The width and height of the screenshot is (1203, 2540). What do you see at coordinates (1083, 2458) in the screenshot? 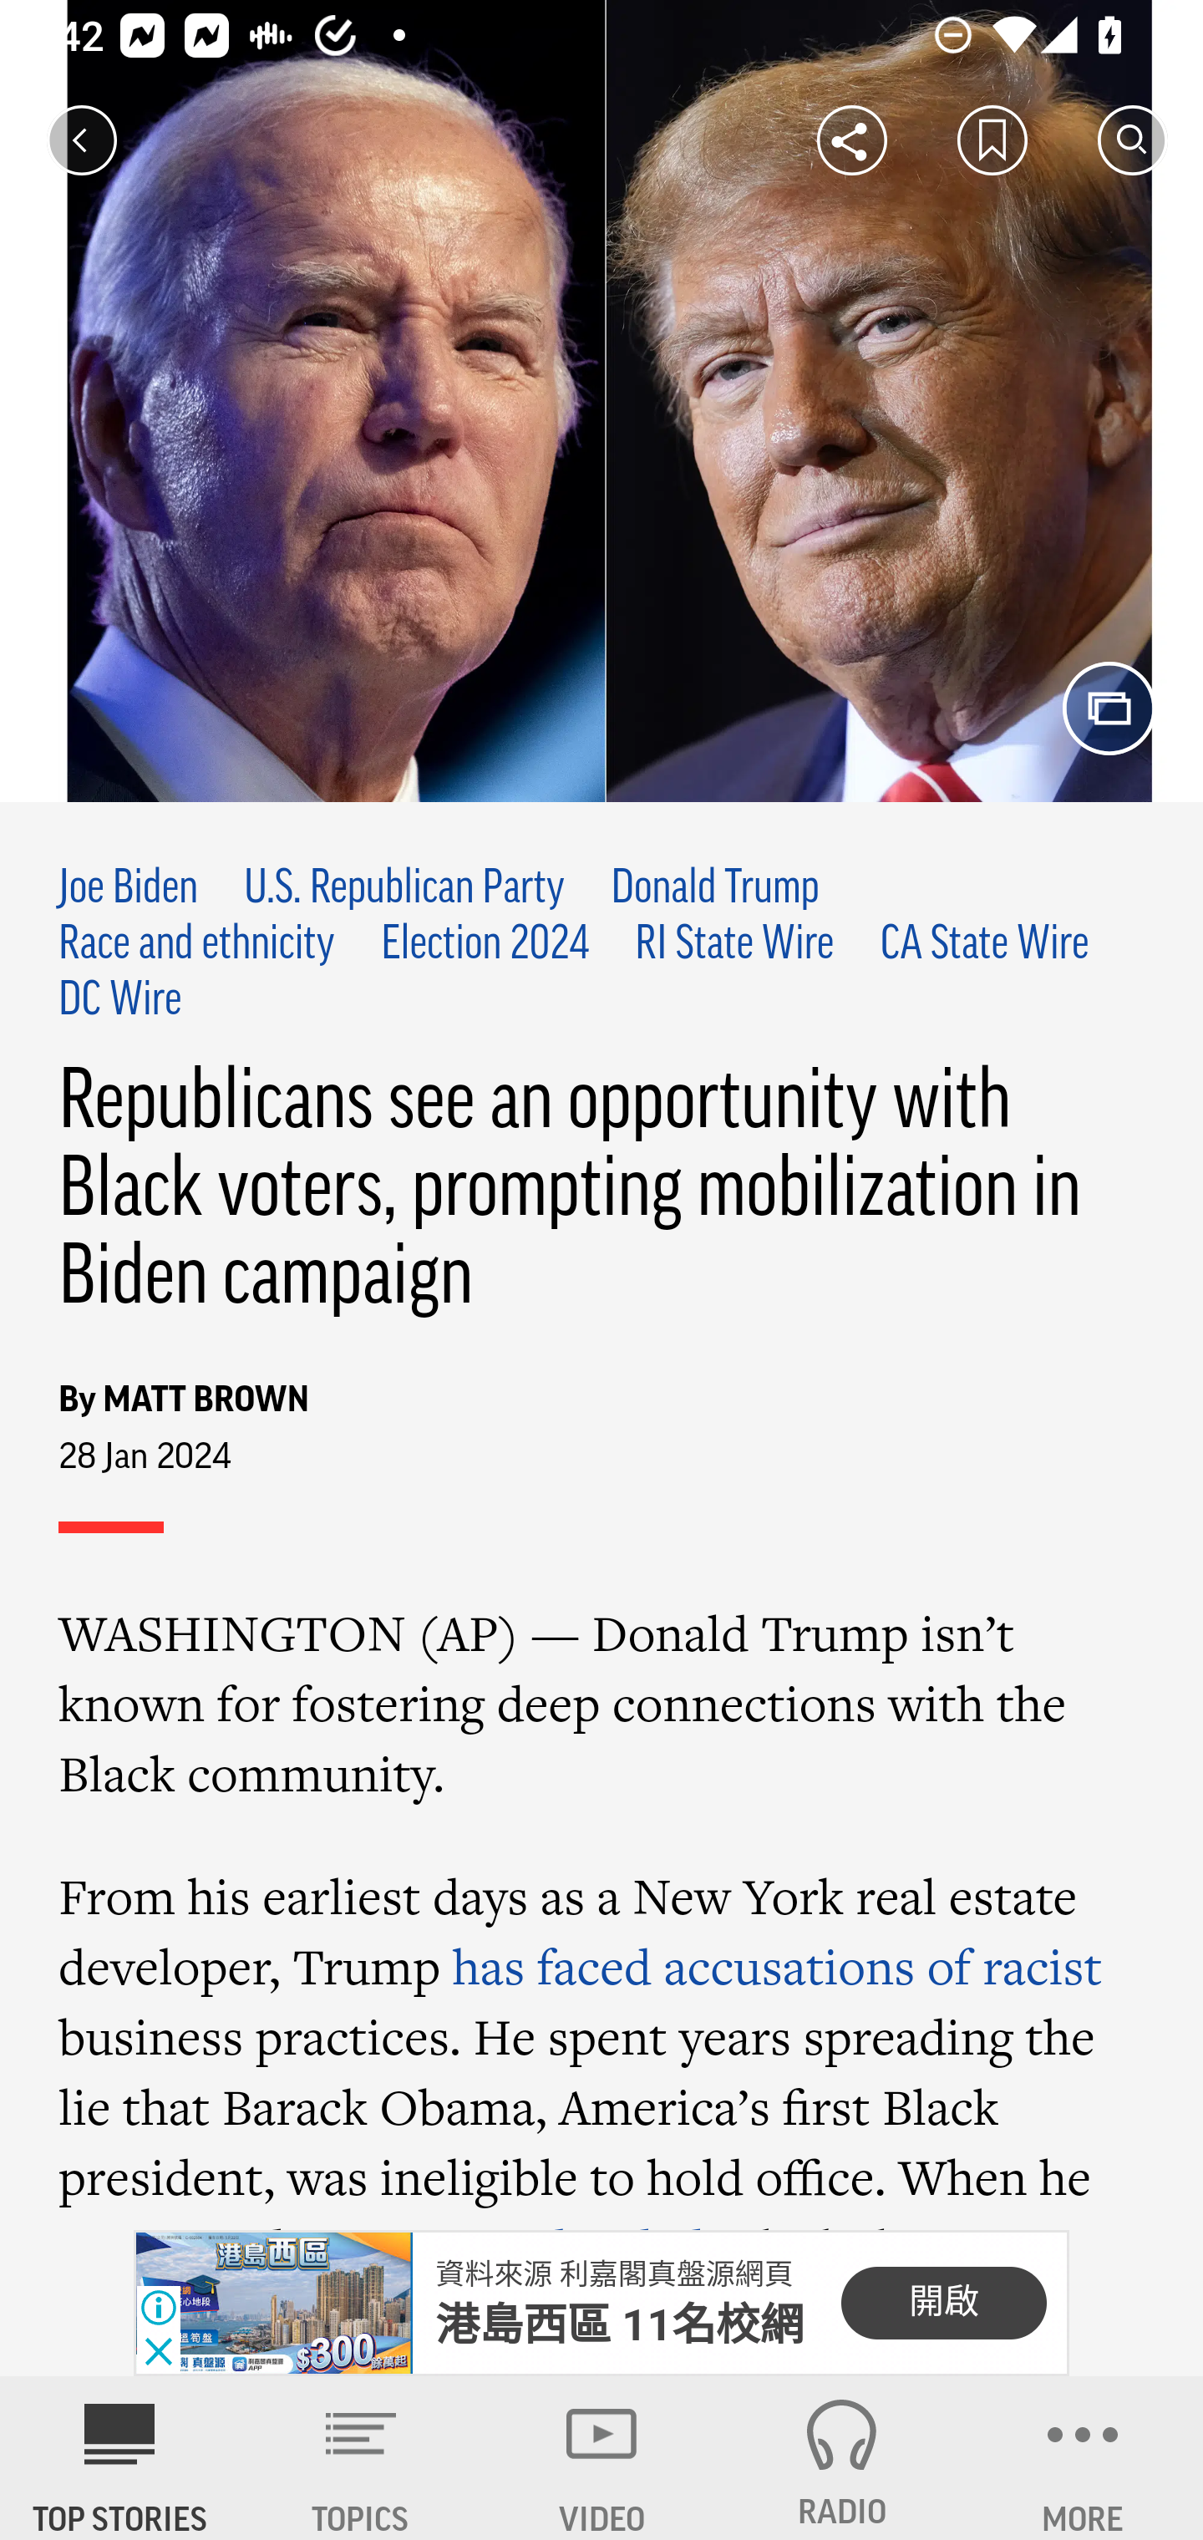
I see `MORE` at bounding box center [1083, 2458].